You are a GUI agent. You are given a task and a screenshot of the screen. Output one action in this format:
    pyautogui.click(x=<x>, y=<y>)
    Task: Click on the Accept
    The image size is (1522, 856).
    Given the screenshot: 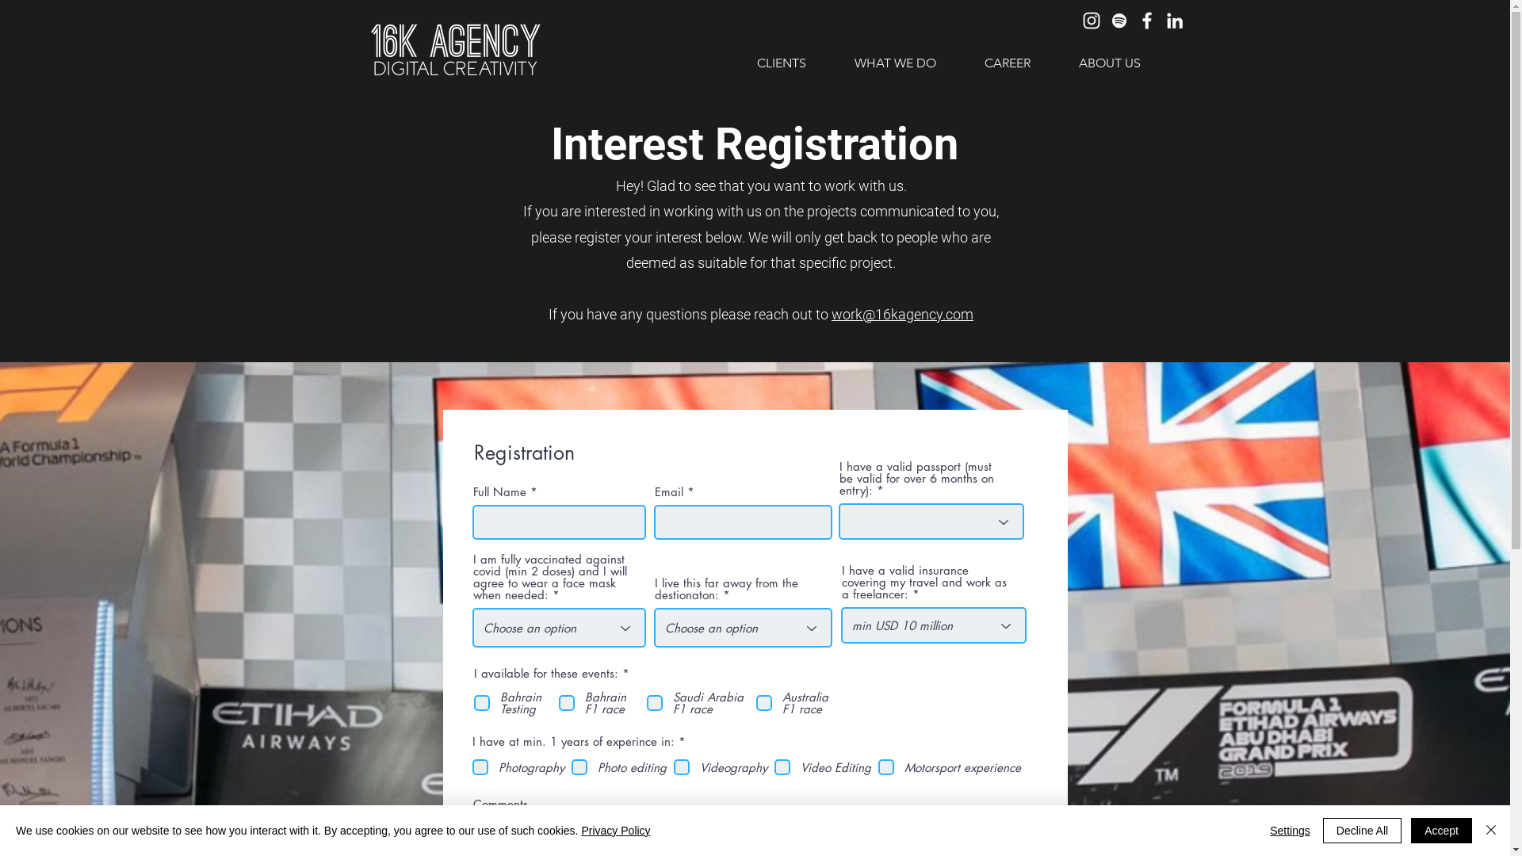 What is the action you would take?
    pyautogui.click(x=1441, y=831)
    